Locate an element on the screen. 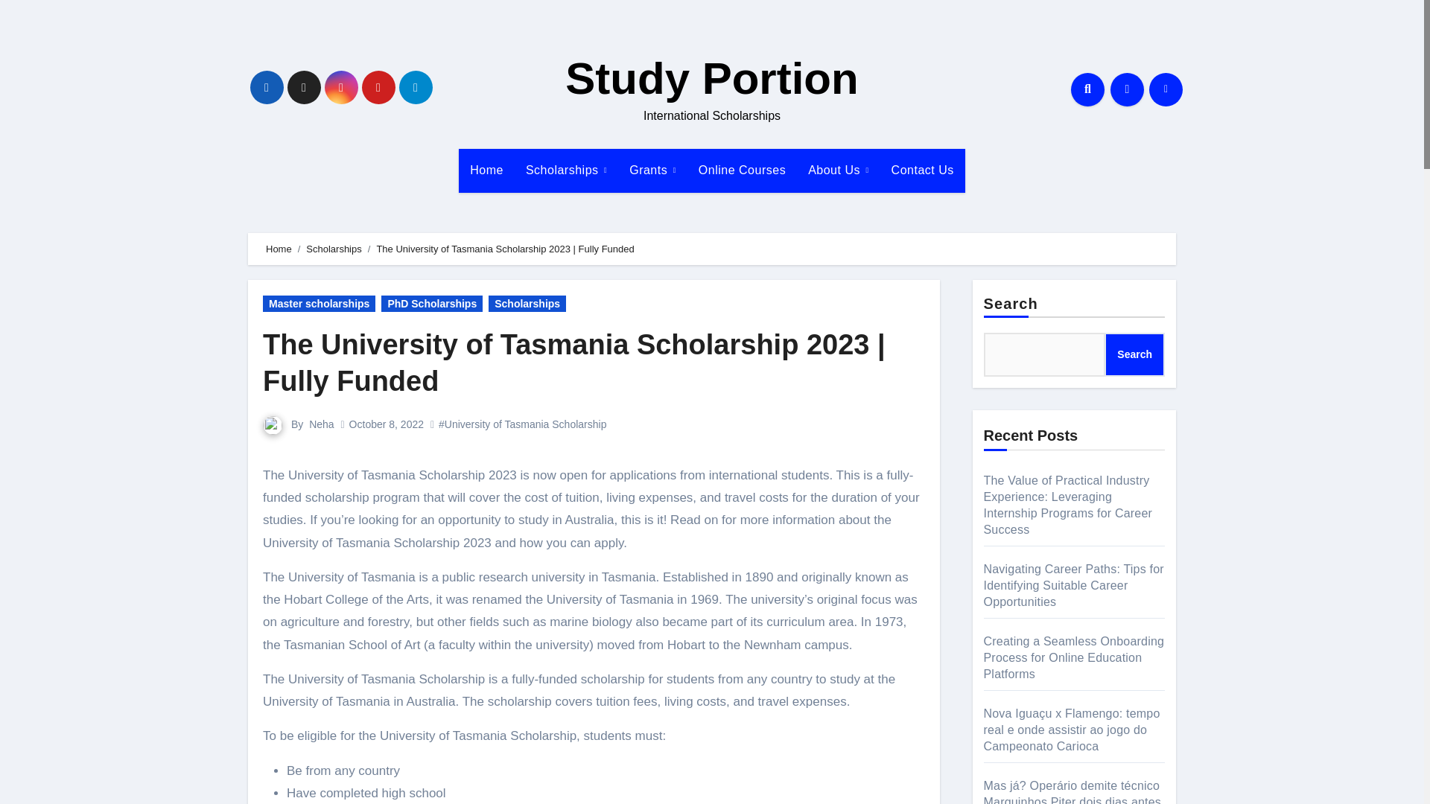 The height and width of the screenshot is (804, 1430). Contact Us is located at coordinates (923, 170).